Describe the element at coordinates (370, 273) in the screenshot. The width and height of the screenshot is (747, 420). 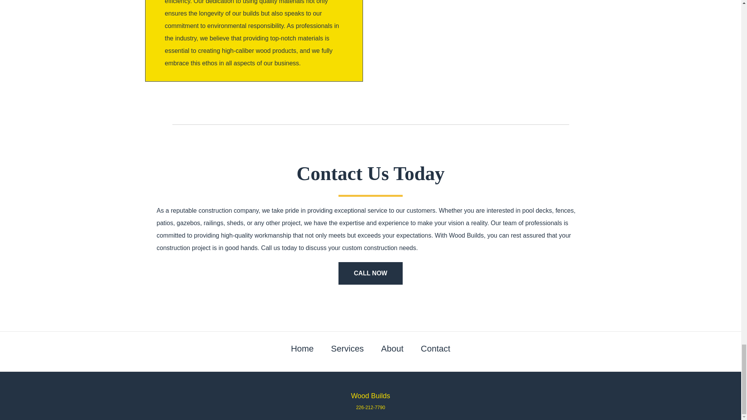
I see `CALL NOW` at that location.